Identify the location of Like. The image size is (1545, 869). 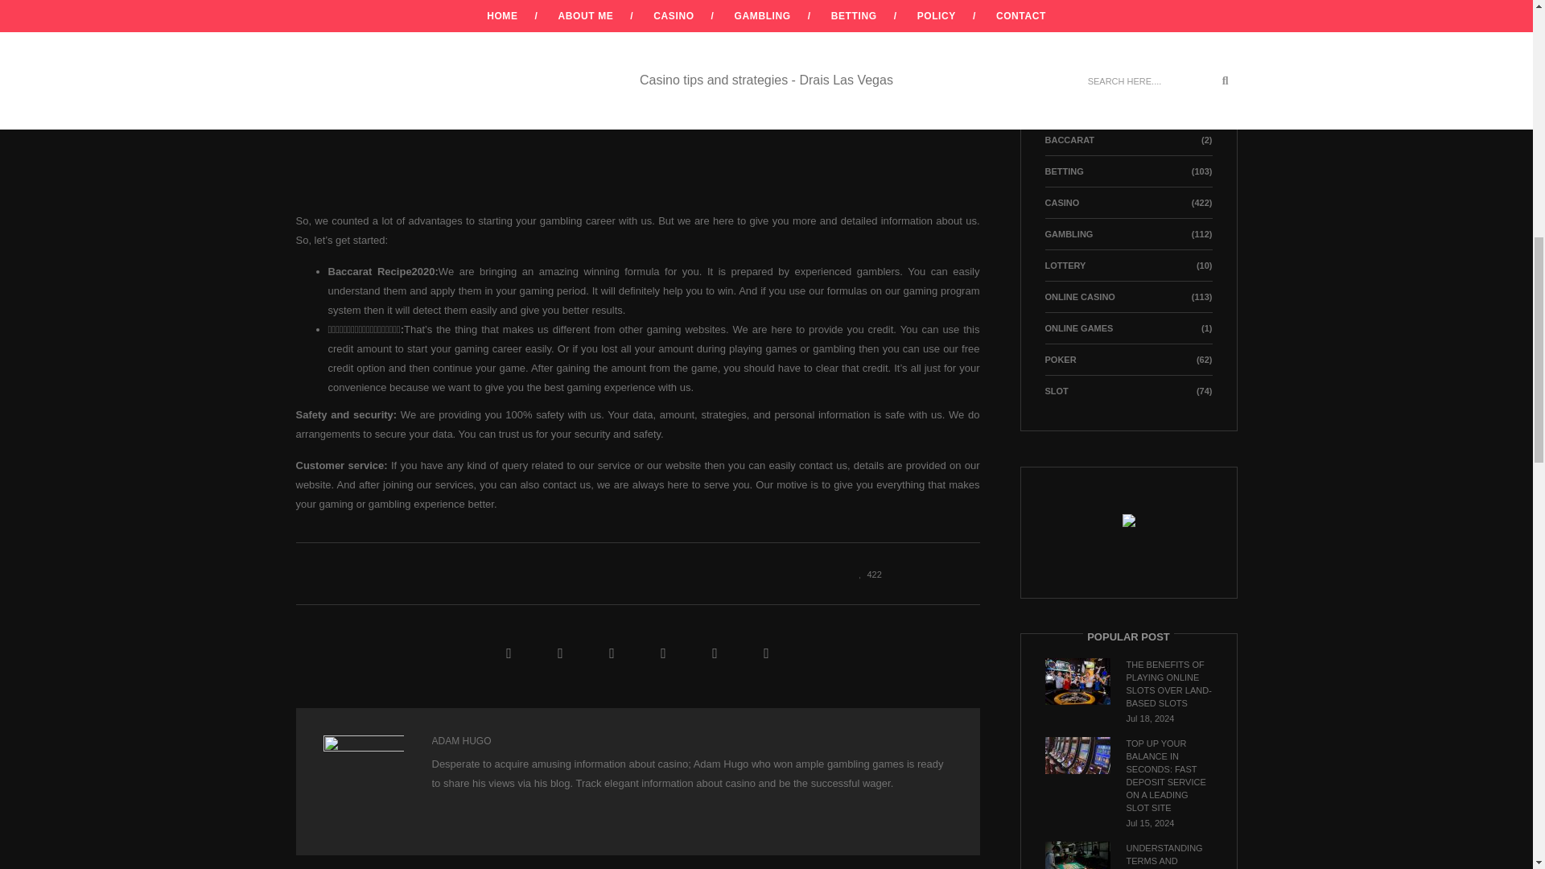
(866, 573).